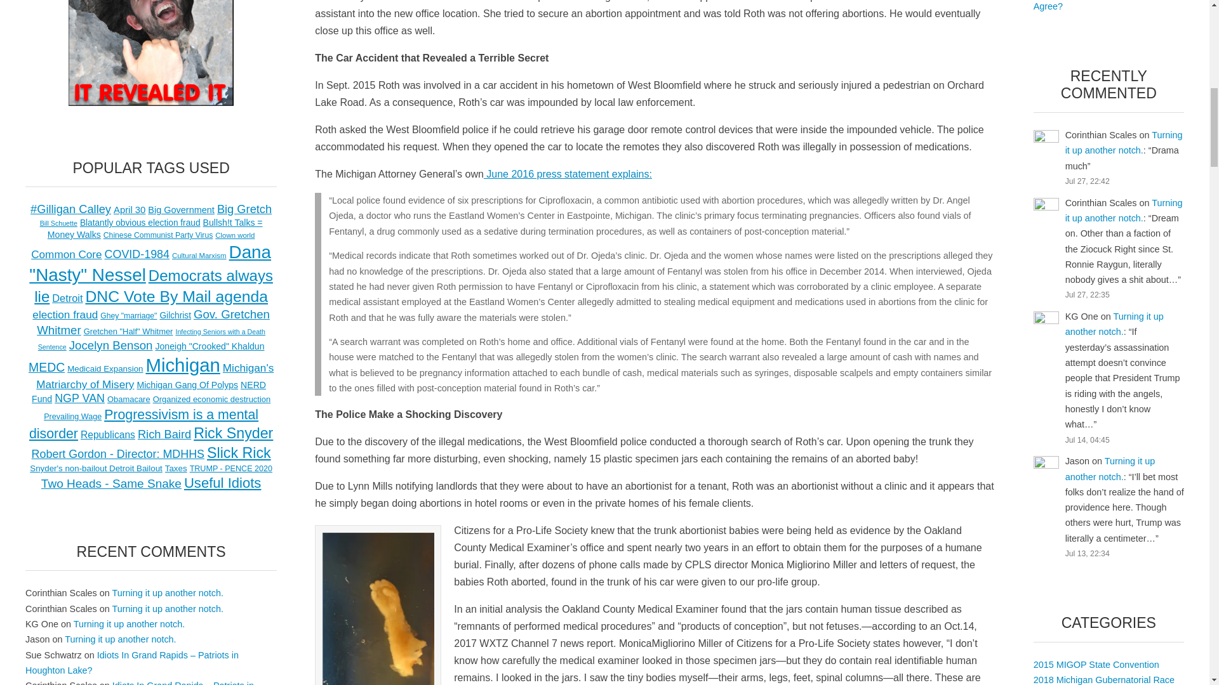 The image size is (1219, 685). I want to click on Bill Schuette, so click(58, 223).